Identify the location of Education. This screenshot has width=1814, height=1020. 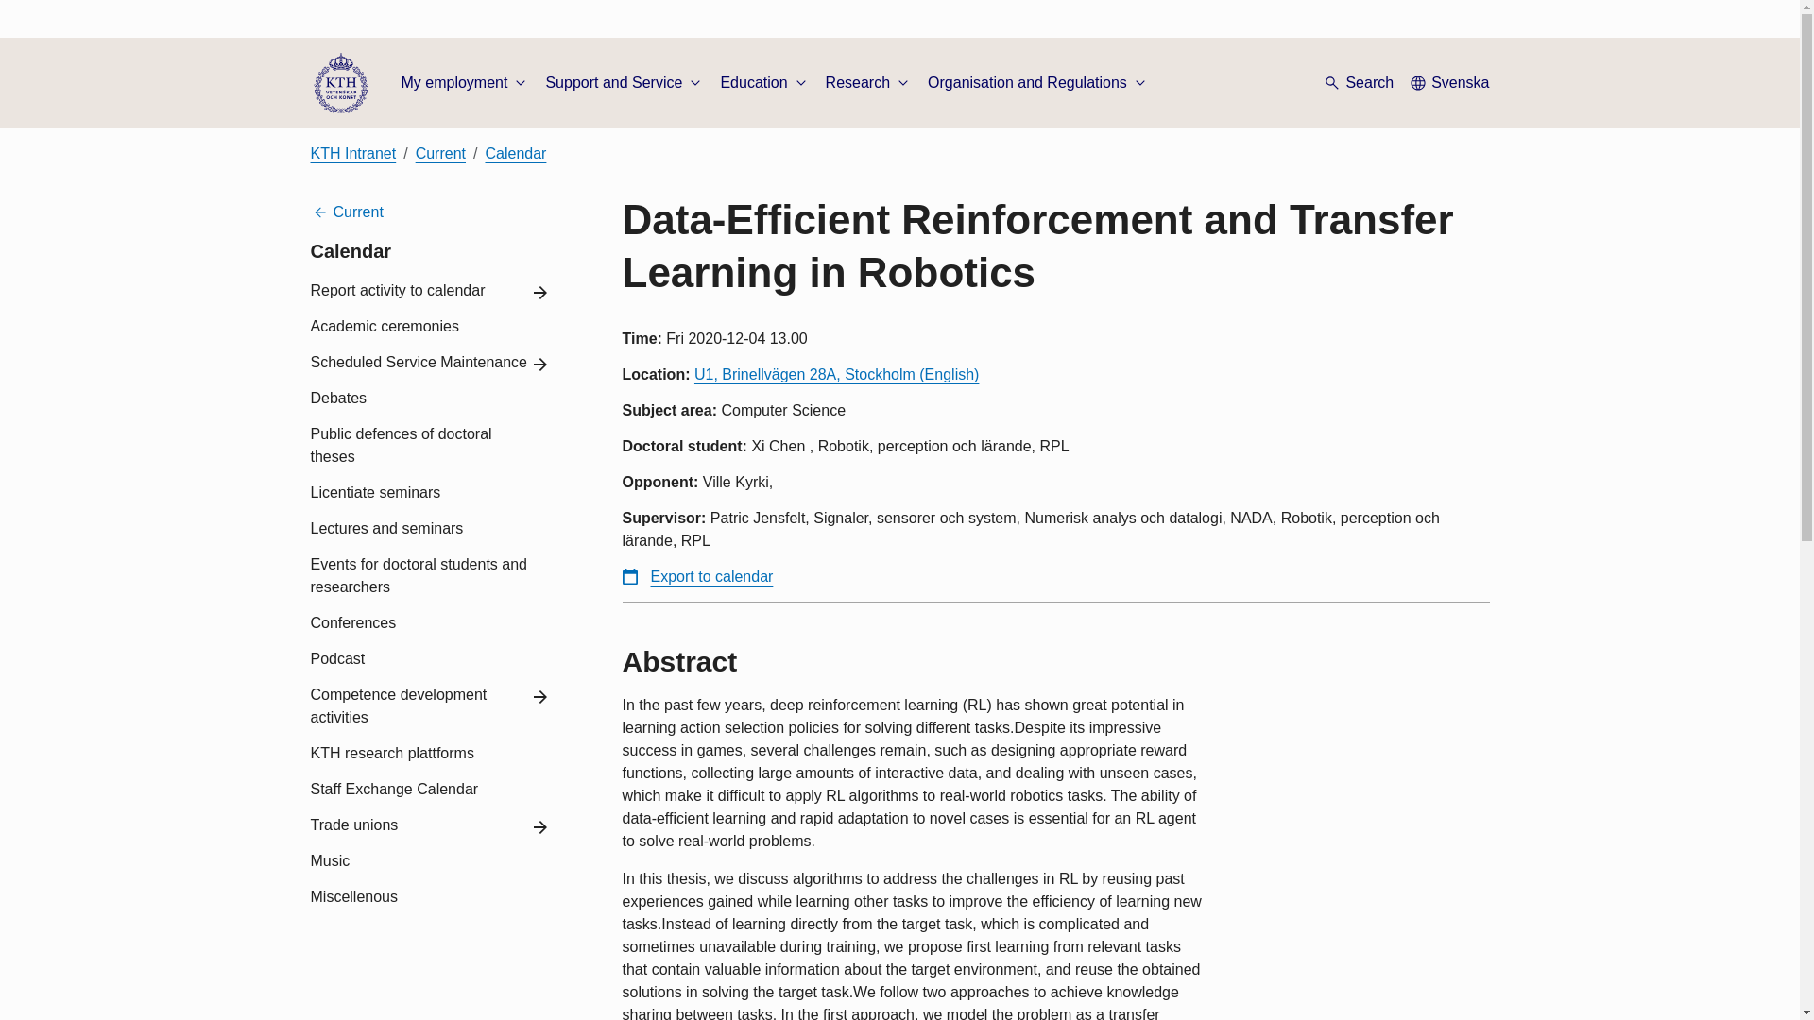
(764, 83).